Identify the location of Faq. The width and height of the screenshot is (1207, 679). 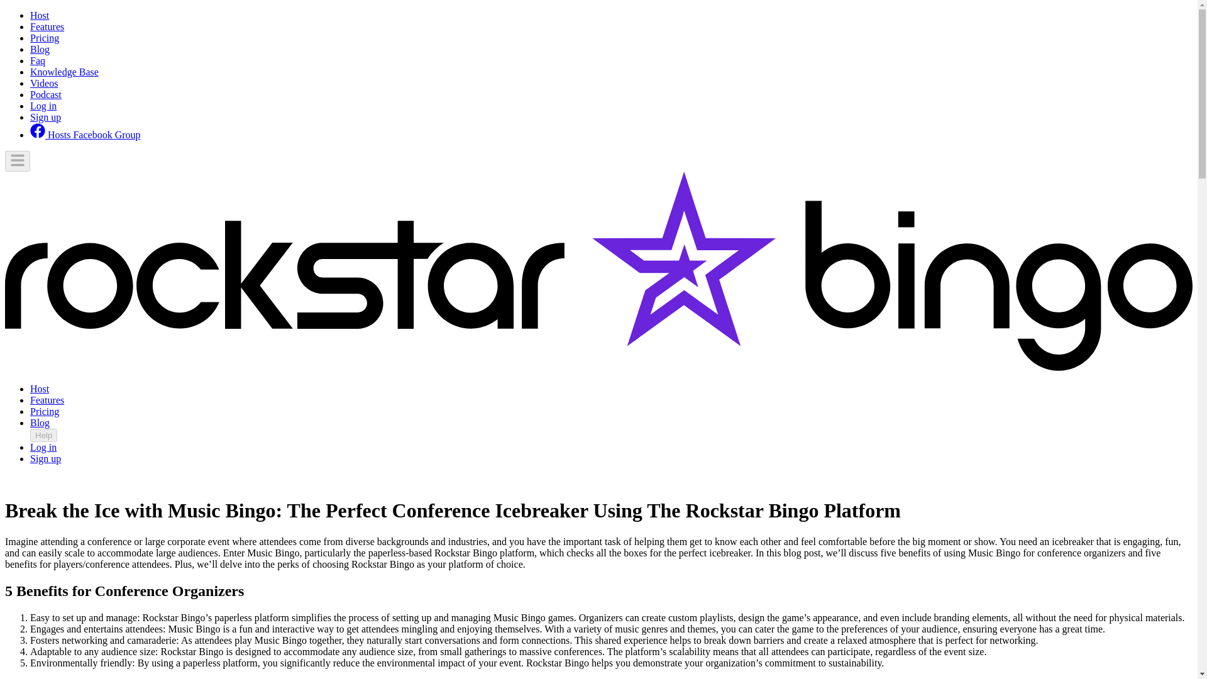
(38, 60).